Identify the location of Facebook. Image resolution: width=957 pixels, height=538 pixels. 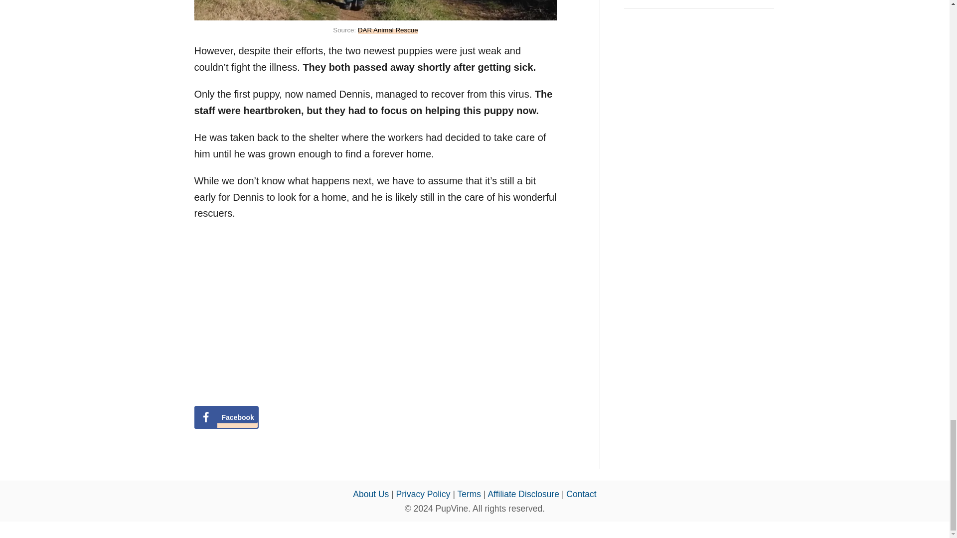
(226, 417).